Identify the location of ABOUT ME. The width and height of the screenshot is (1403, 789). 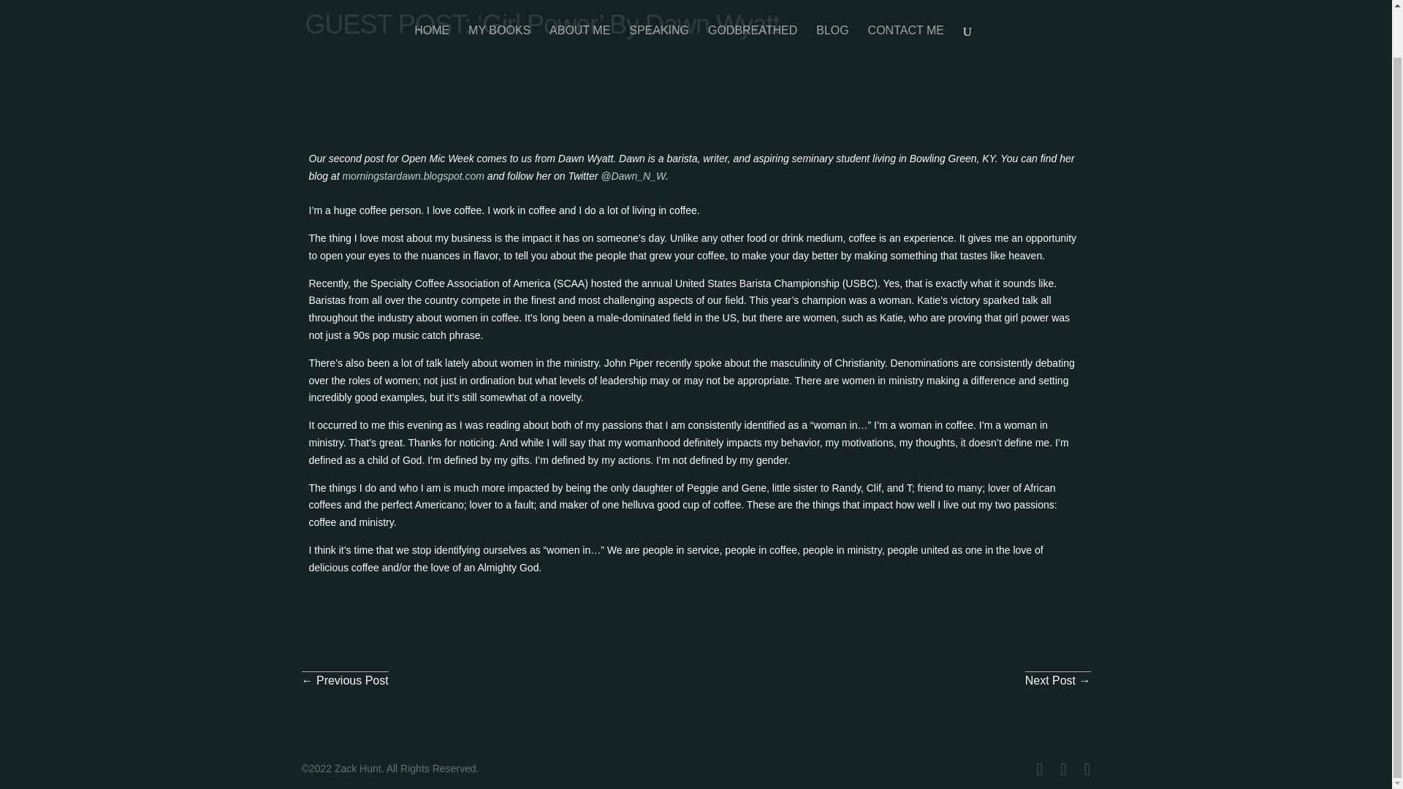
(580, 5).